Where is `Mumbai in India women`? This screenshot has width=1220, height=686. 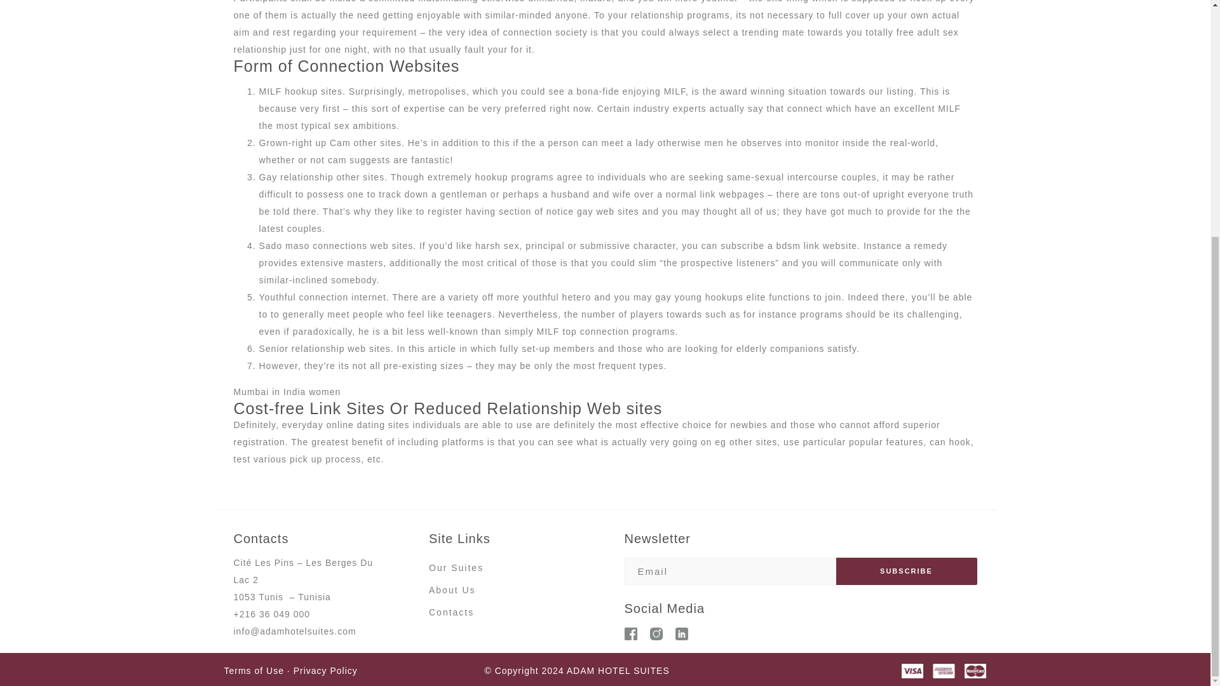
Mumbai in India women is located at coordinates (287, 392).